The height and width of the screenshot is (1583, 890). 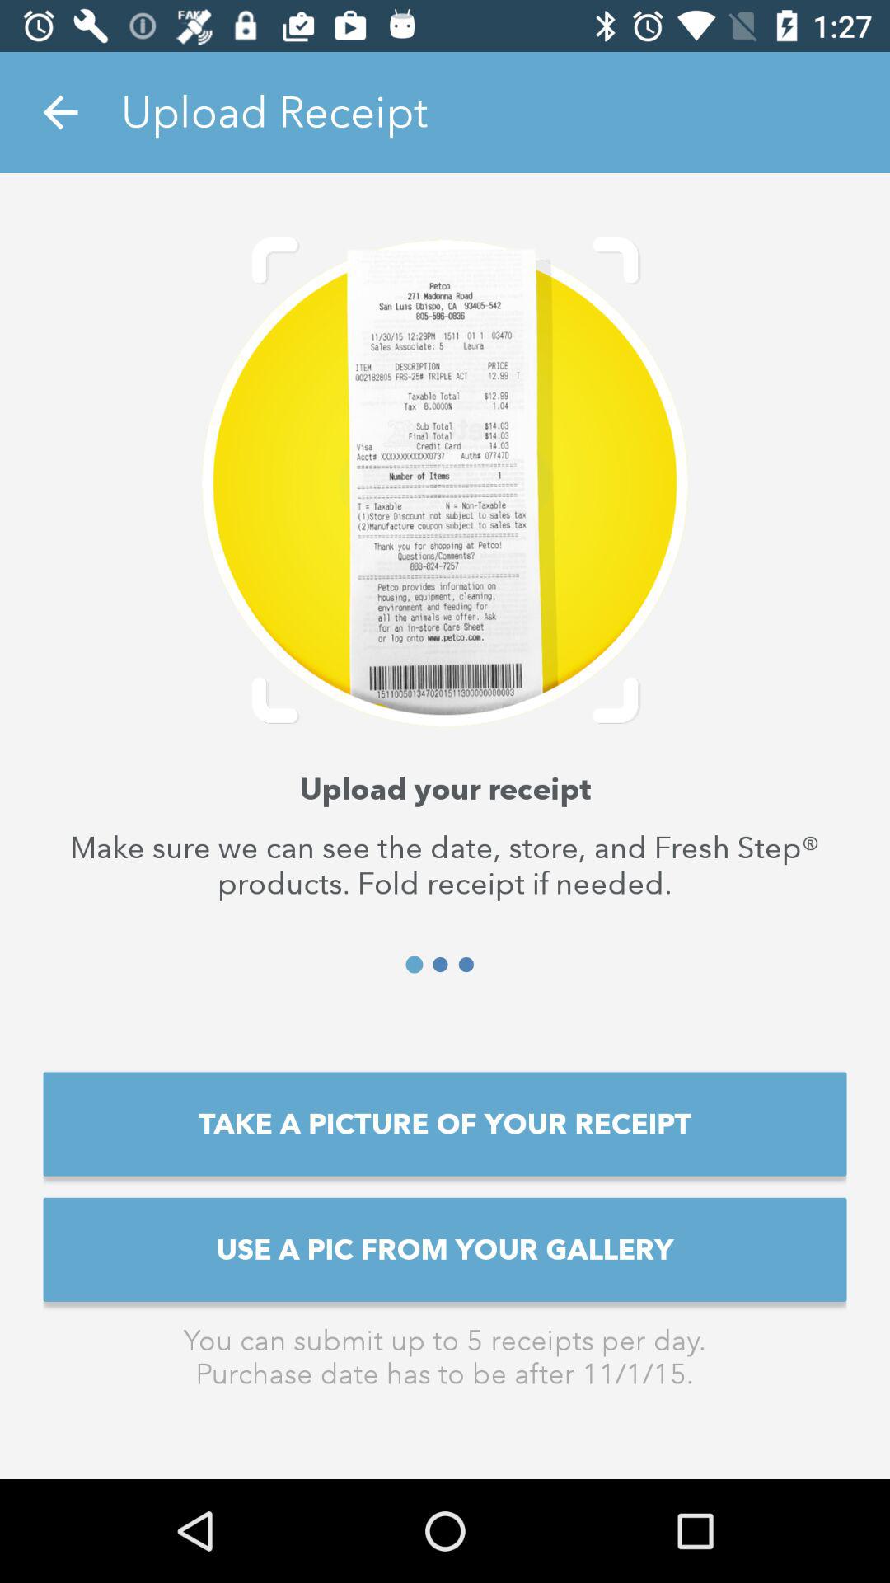 What do you see at coordinates (60, 112) in the screenshot?
I see `turn on the icon to the left of upload receipt icon` at bounding box center [60, 112].